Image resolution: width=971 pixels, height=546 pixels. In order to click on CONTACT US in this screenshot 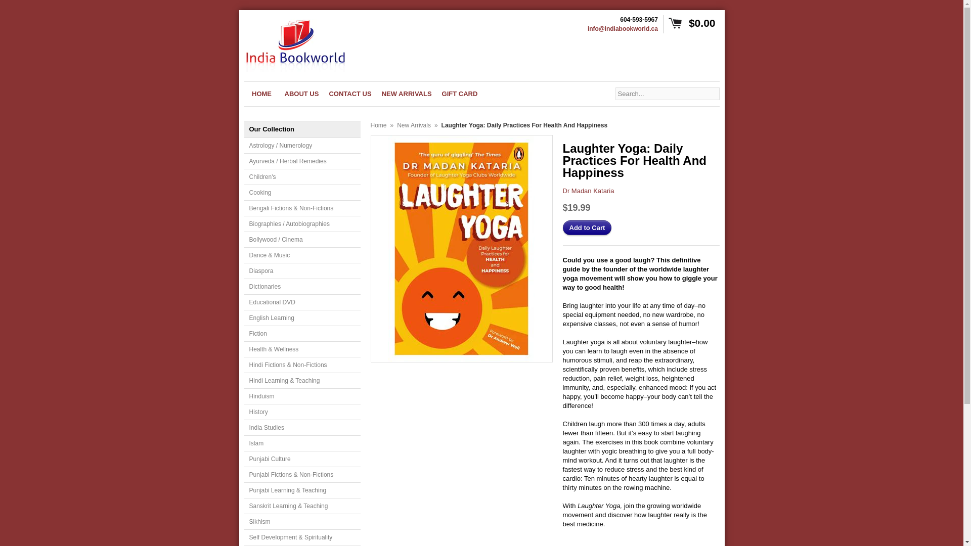, I will do `click(350, 94)`.